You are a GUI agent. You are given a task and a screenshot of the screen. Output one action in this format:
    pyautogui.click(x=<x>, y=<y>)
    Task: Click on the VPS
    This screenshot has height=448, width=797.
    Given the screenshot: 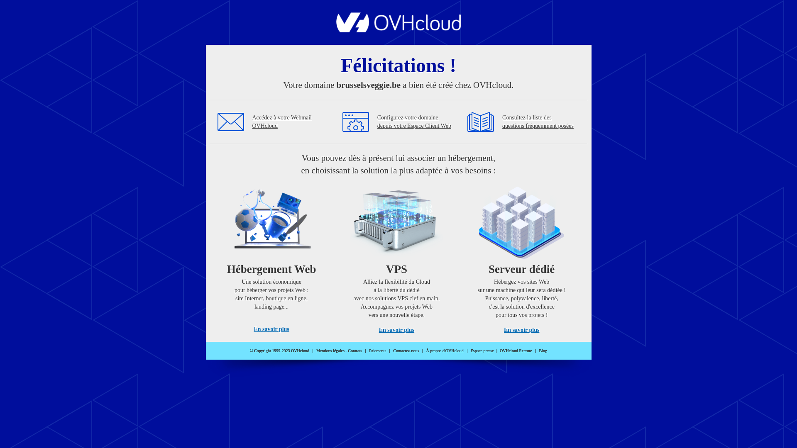 What is the action you would take?
    pyautogui.click(x=397, y=257)
    